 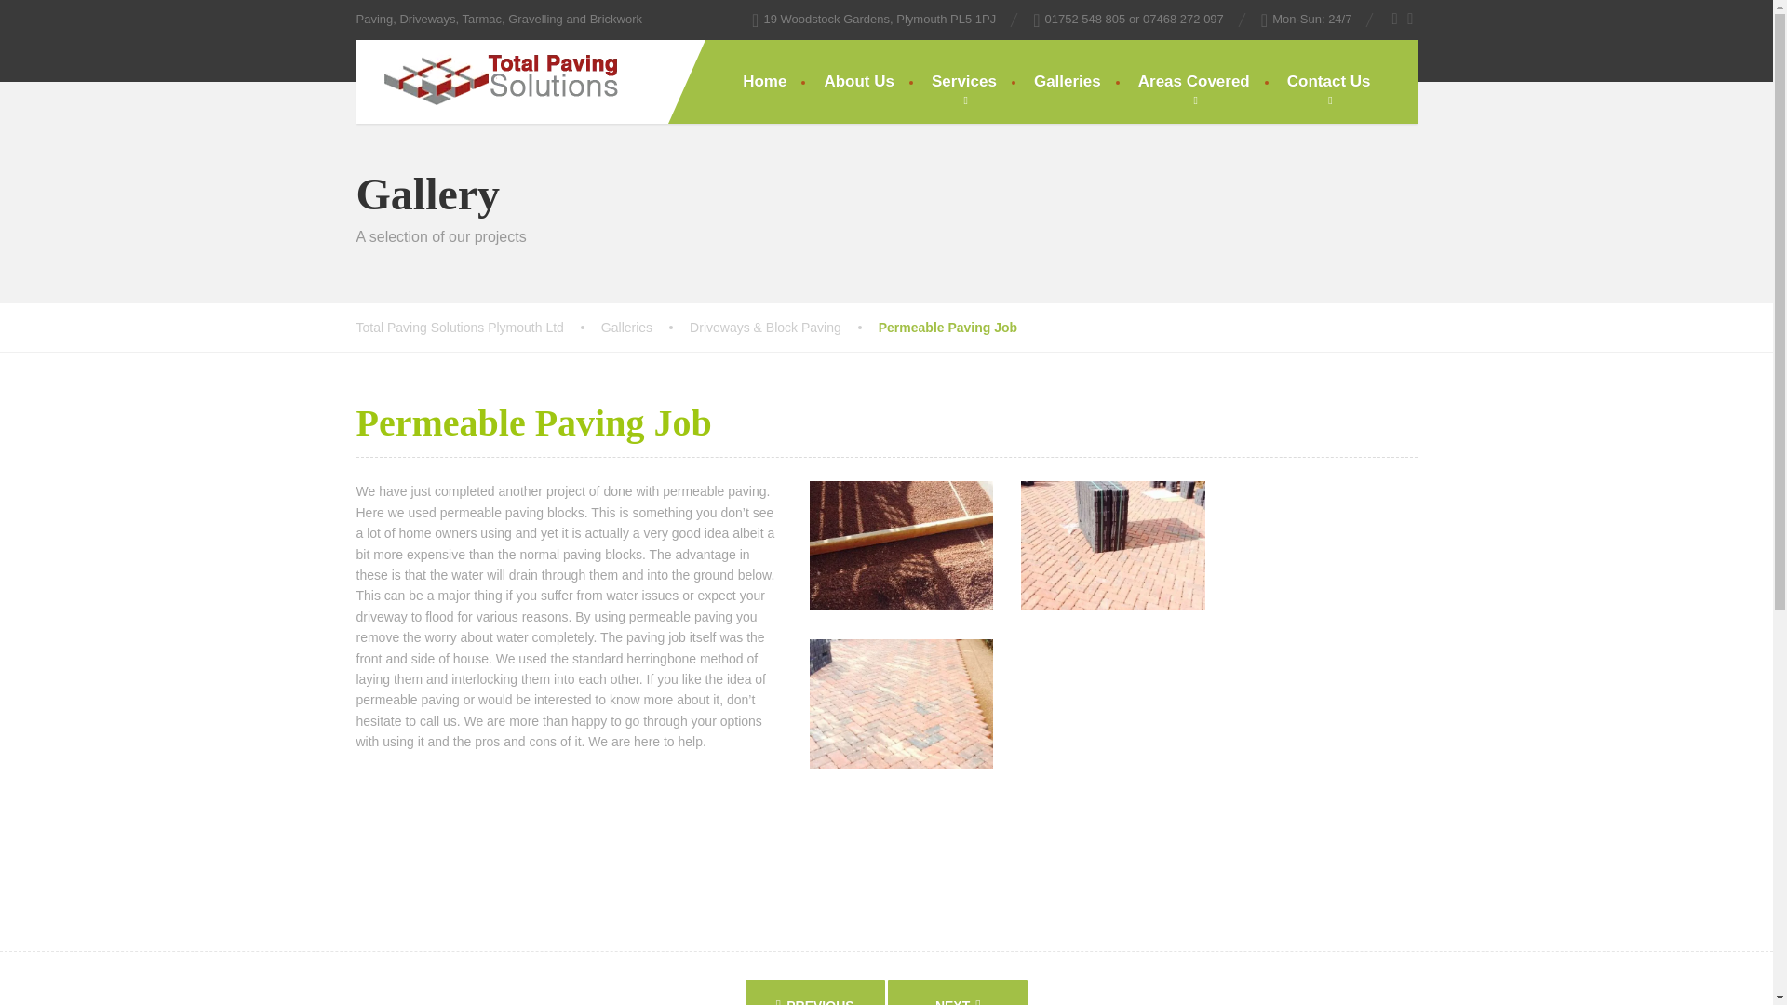 I want to click on 07468 272 097, so click(x=1184, y=19).